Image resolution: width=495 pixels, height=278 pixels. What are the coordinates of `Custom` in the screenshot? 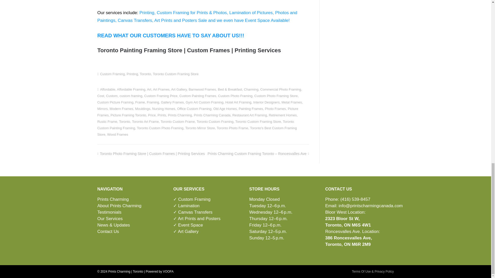 It's located at (112, 96).